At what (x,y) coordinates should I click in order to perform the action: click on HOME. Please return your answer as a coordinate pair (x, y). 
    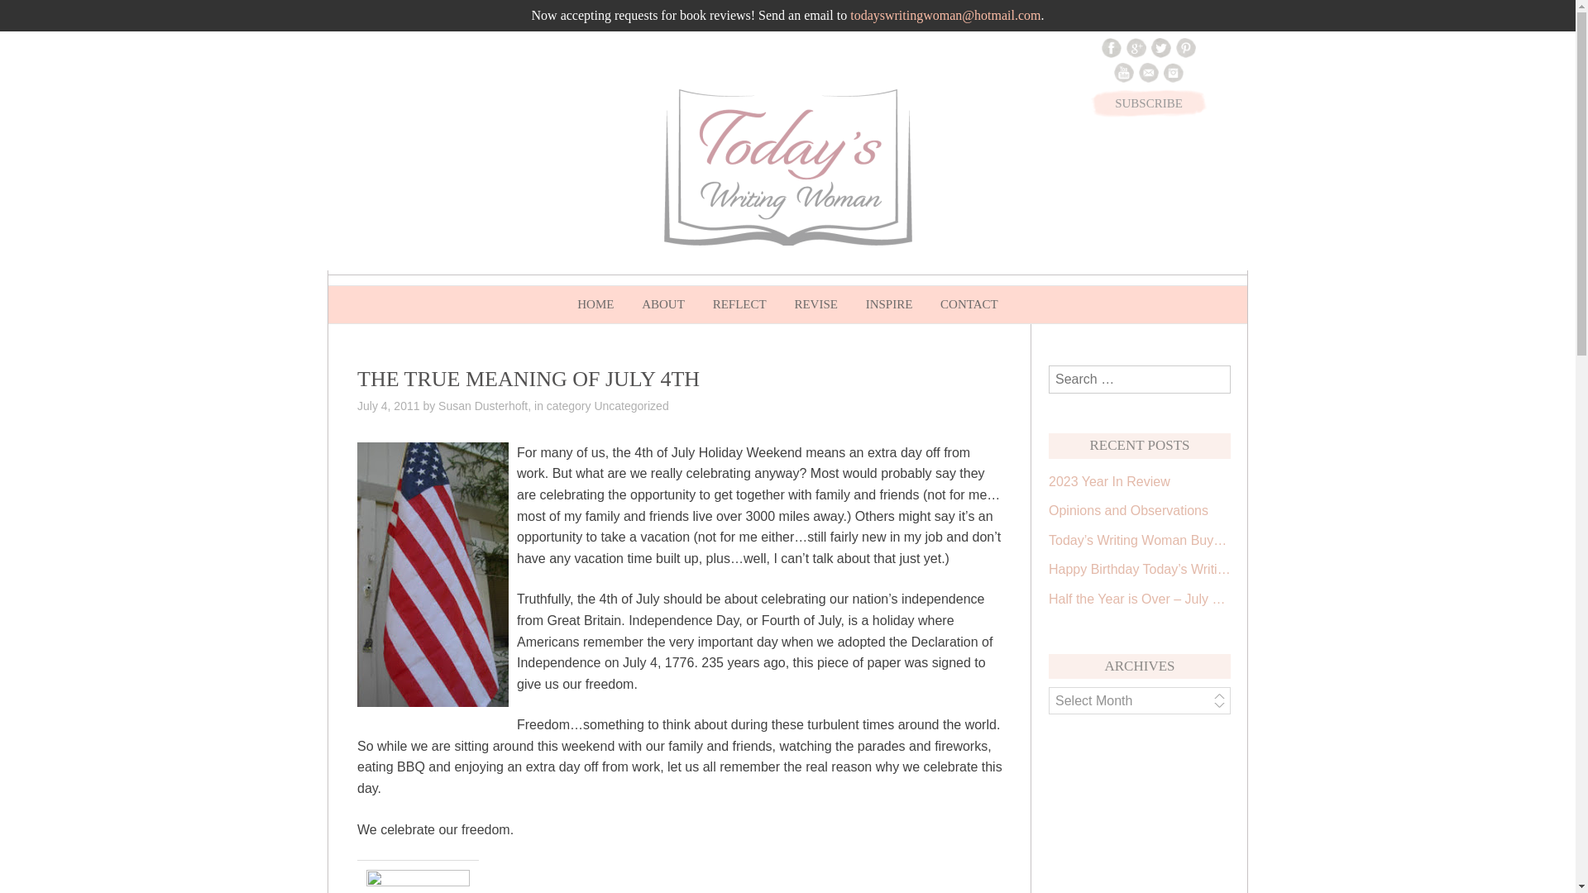
    Looking at the image, I should click on (595, 304).